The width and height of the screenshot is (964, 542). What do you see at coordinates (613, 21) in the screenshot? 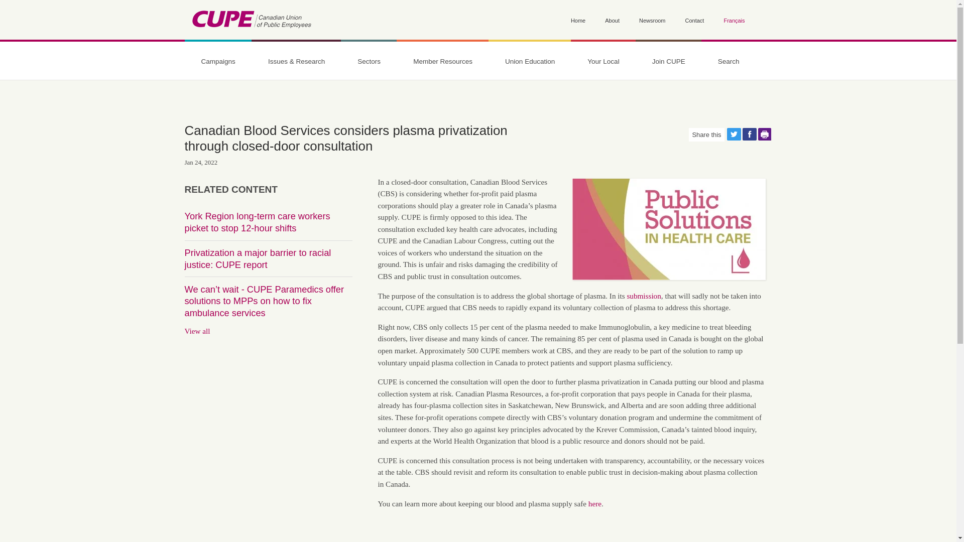
I see `About` at bounding box center [613, 21].